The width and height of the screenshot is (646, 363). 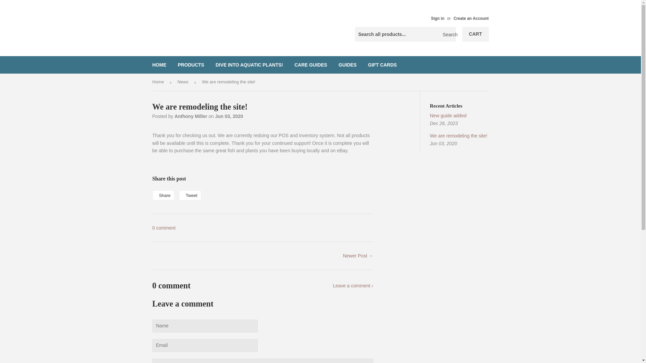 I want to click on CARE GUIDES, so click(x=311, y=65).